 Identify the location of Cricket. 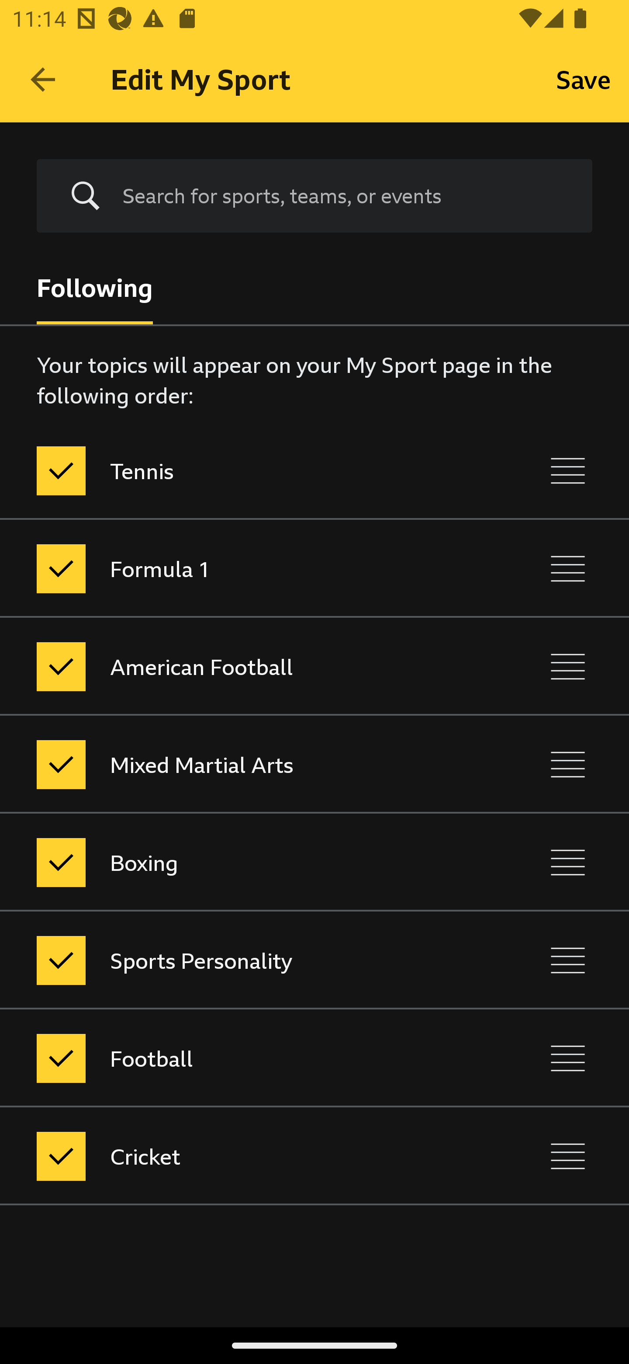
(241, 1157).